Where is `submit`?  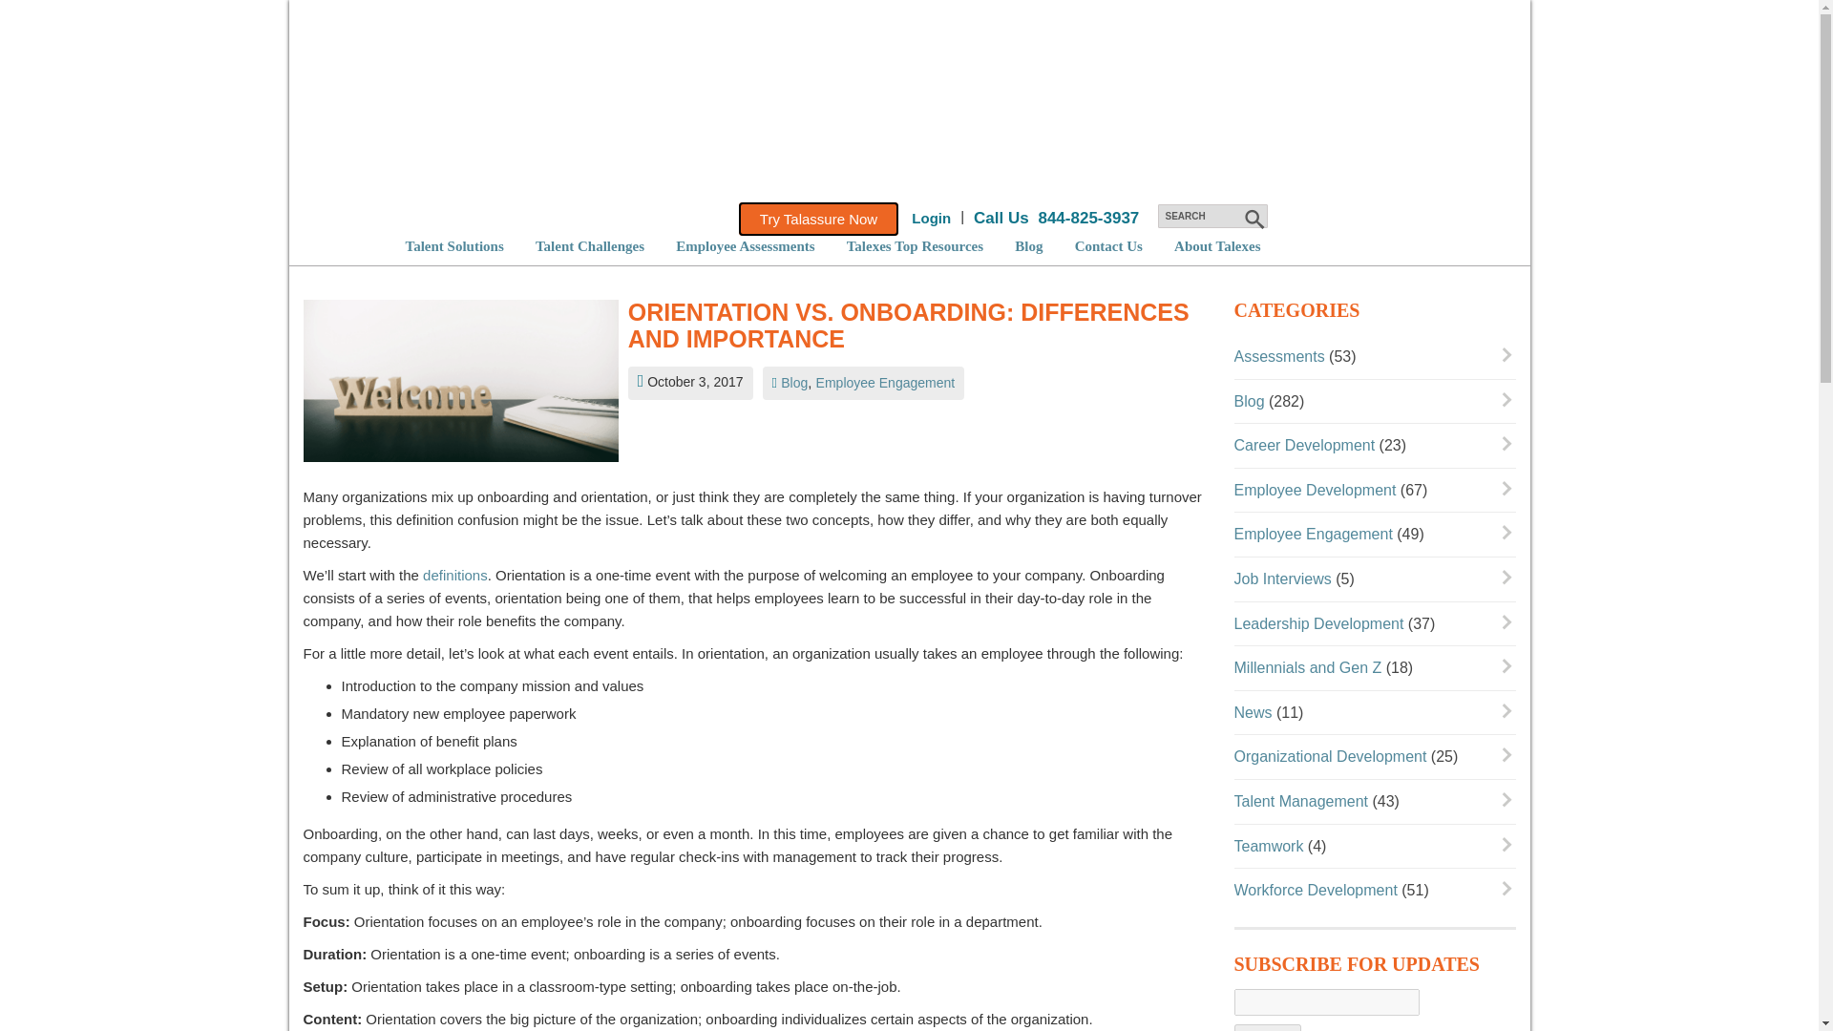
submit is located at coordinates (1253, 219).